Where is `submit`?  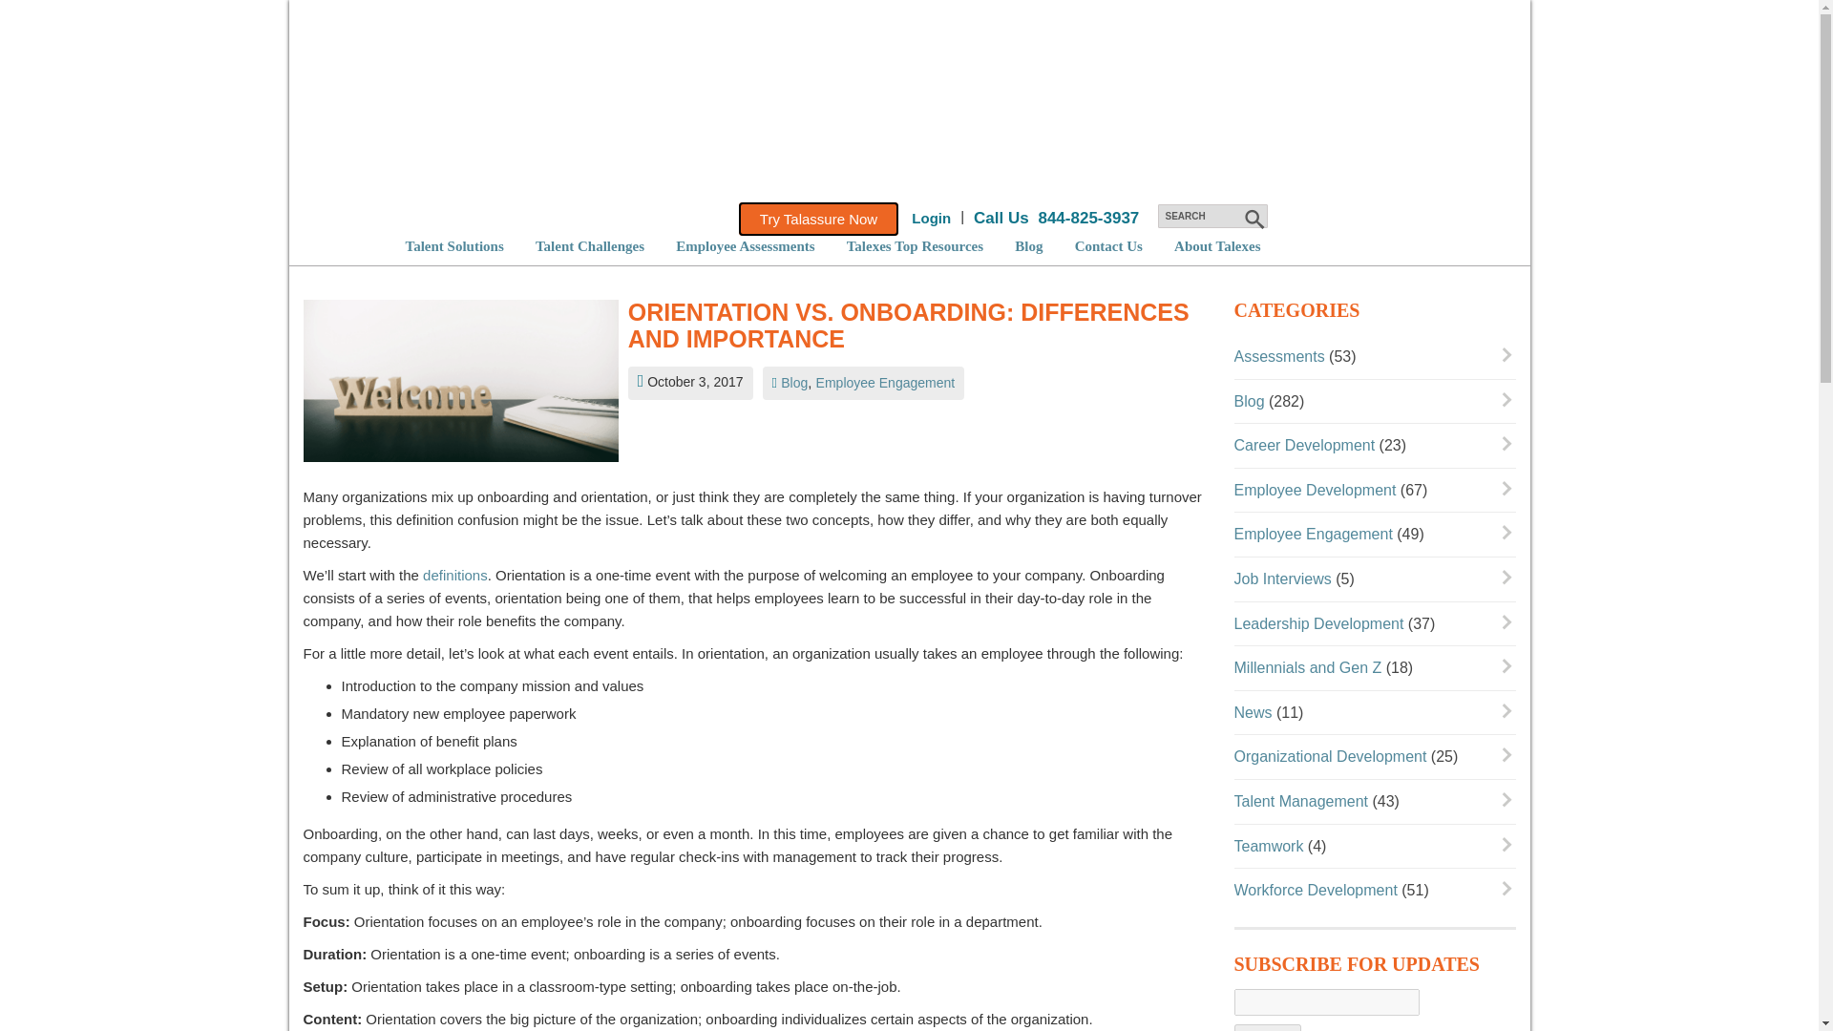
submit is located at coordinates (1253, 219).